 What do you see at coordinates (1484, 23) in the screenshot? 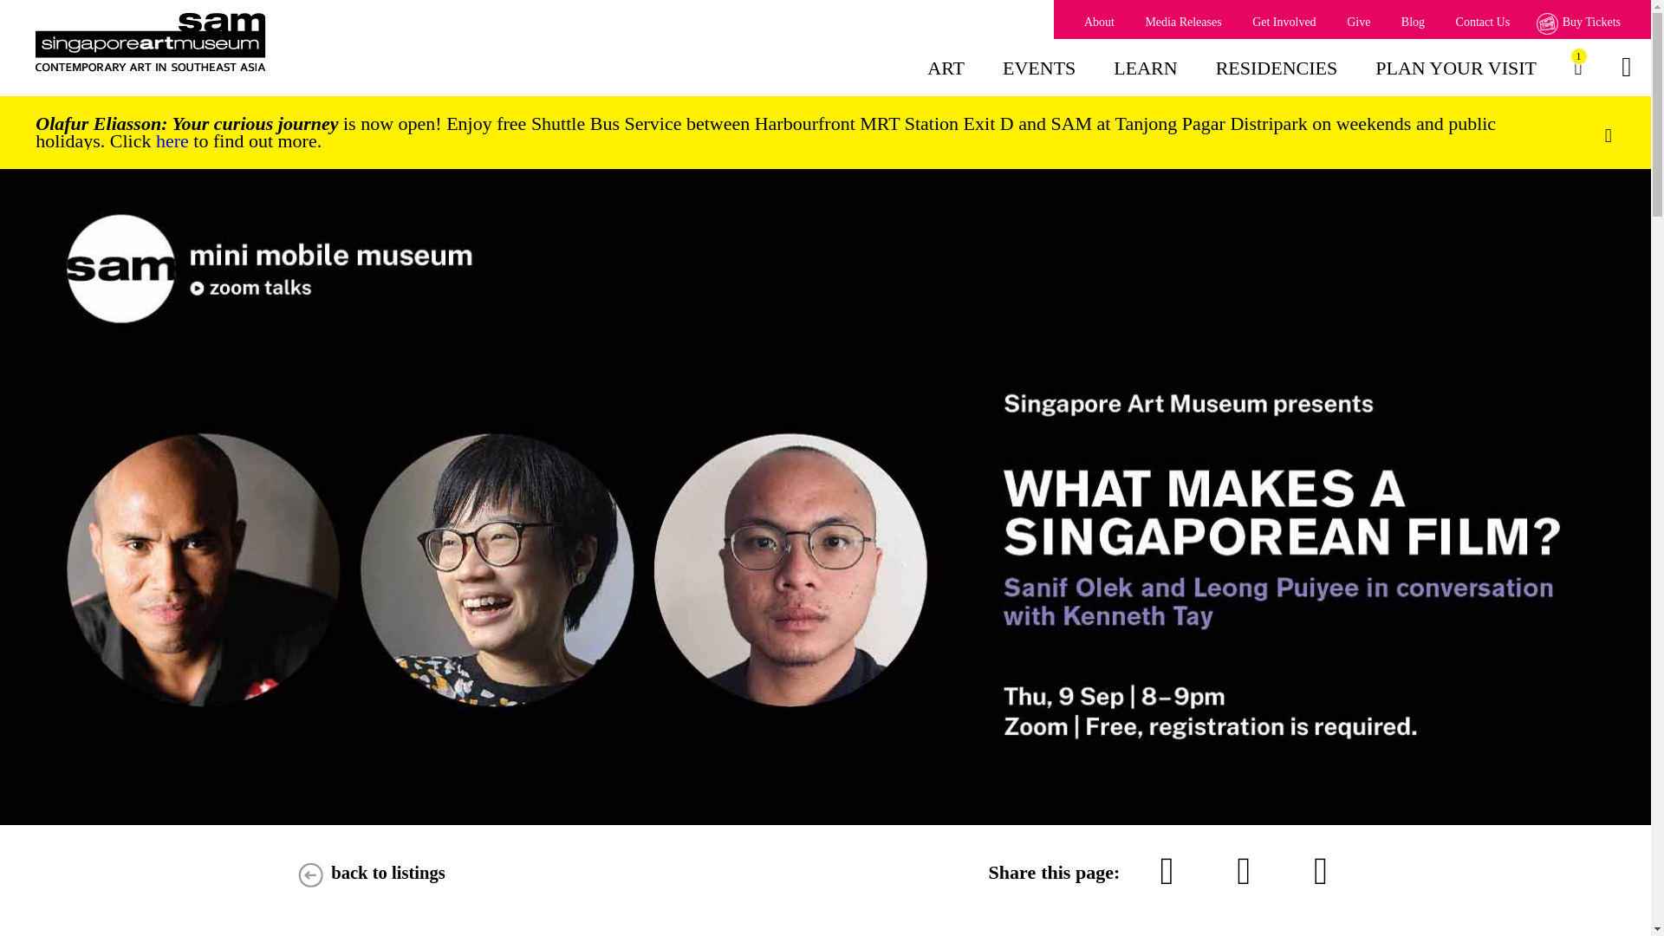
I see `Contact Us` at bounding box center [1484, 23].